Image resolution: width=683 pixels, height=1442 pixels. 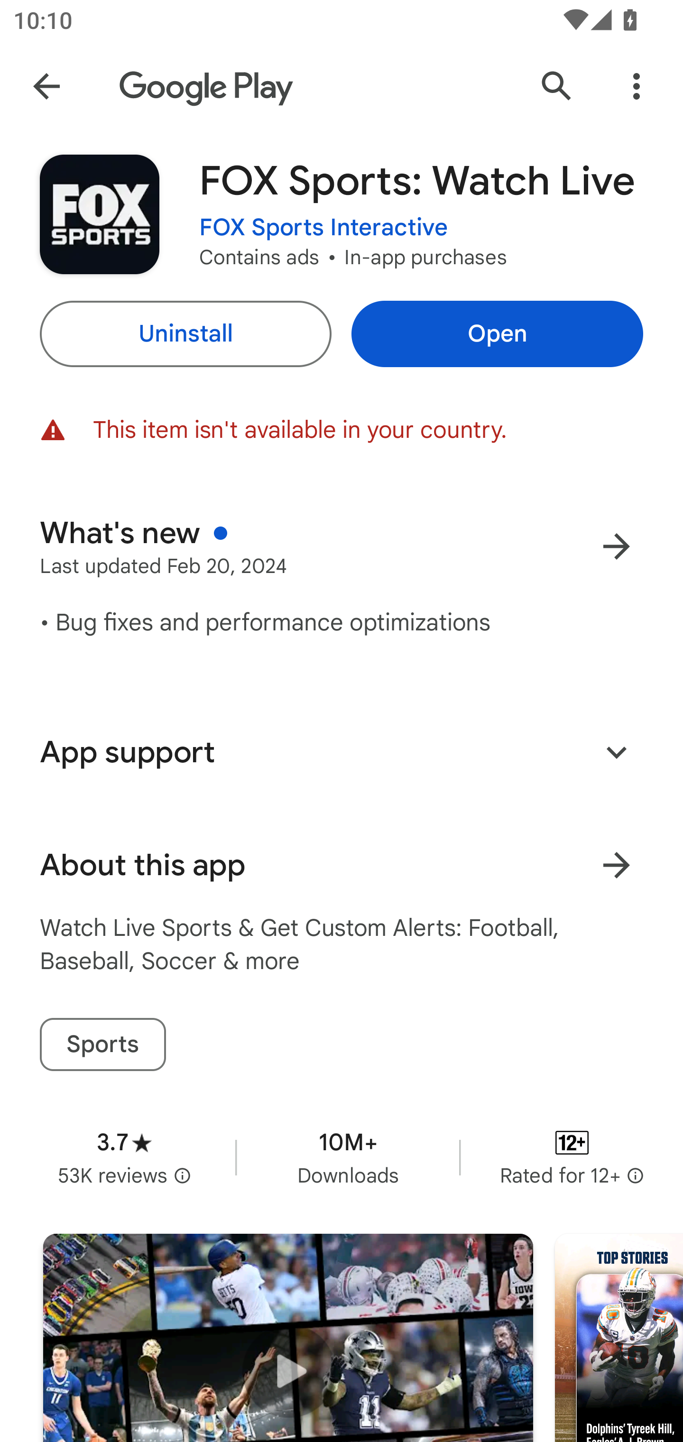 What do you see at coordinates (341, 865) in the screenshot?
I see `About this app Learn more About this app` at bounding box center [341, 865].